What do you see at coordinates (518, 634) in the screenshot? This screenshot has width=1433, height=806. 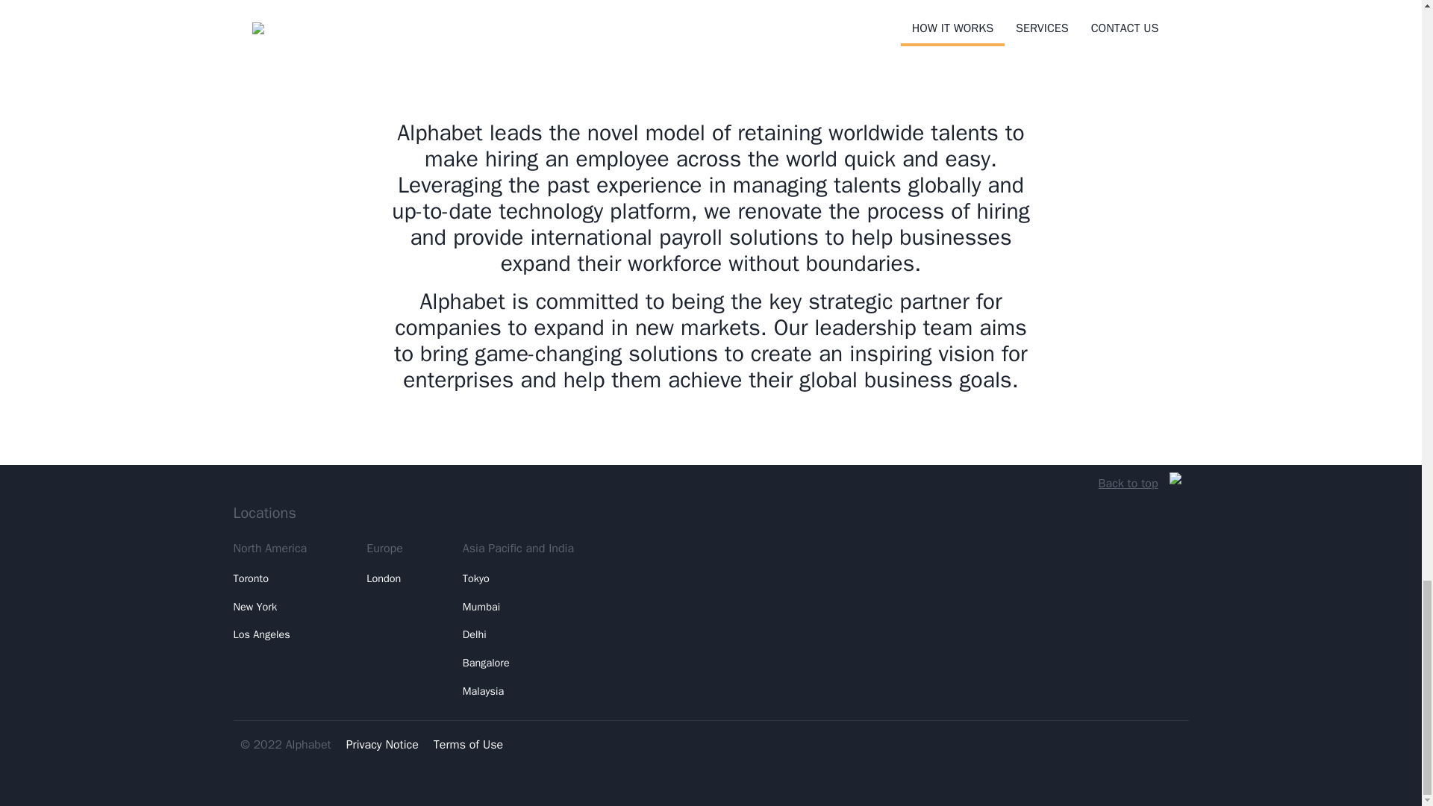 I see `Delhi` at bounding box center [518, 634].